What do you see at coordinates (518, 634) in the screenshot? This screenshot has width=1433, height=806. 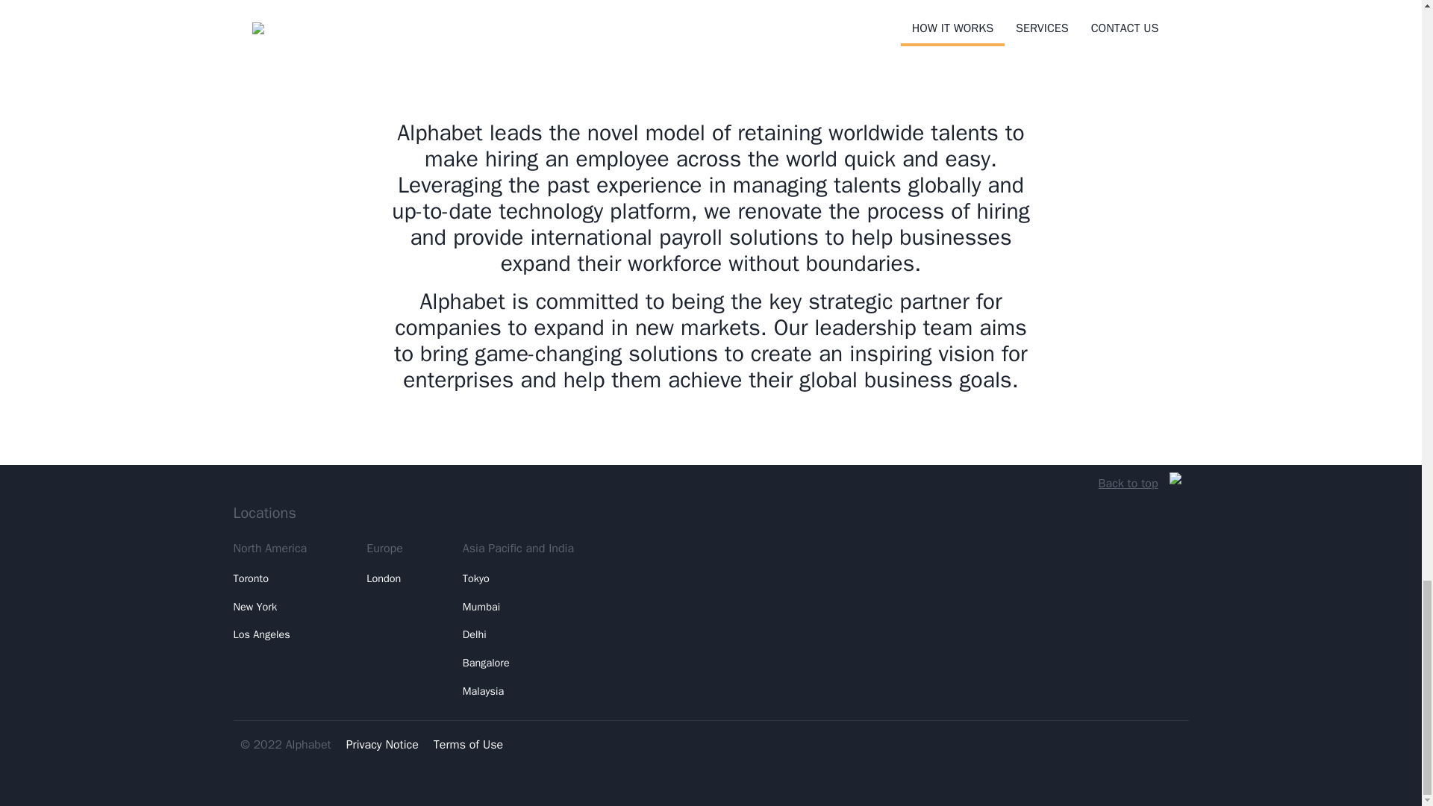 I see `Delhi` at bounding box center [518, 634].